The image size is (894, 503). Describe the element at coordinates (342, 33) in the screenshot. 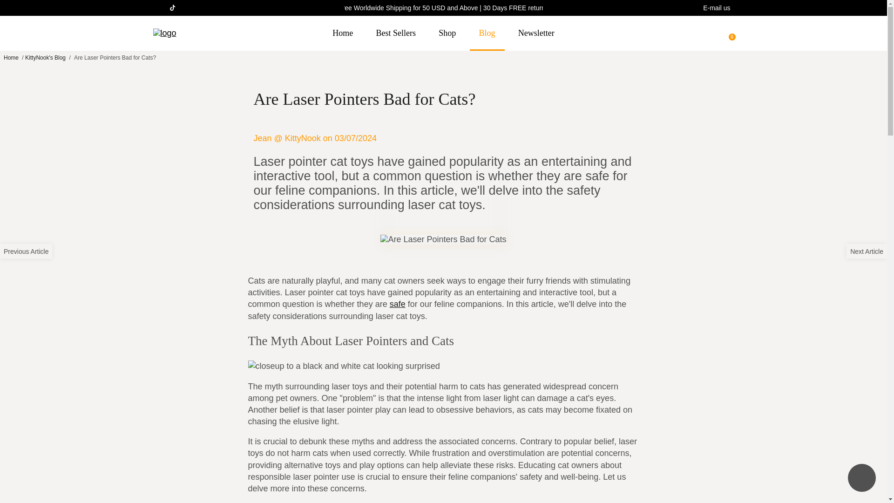

I see `Home` at that location.